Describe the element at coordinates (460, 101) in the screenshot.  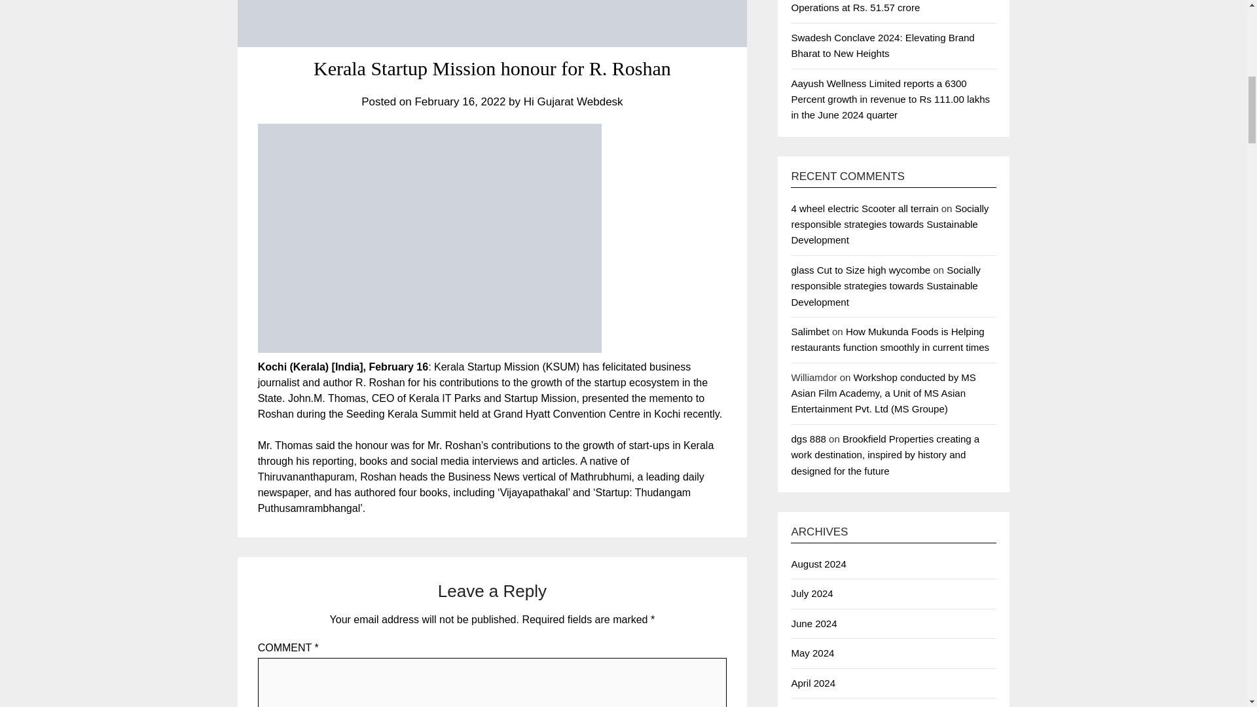
I see `February 16, 2022` at that location.